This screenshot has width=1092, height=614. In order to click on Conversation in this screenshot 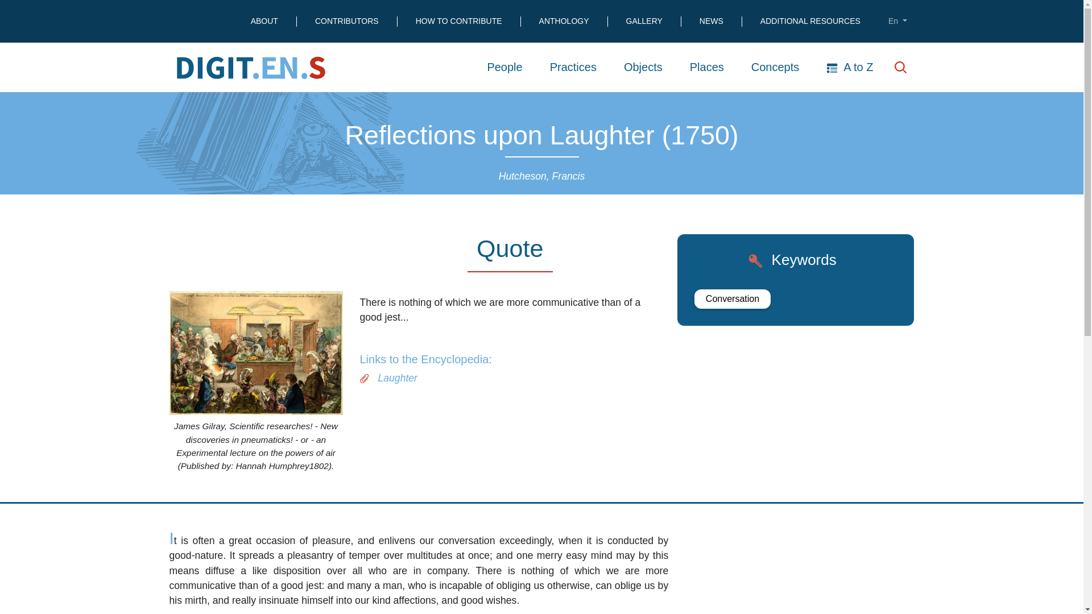, I will do `click(733, 299)`.